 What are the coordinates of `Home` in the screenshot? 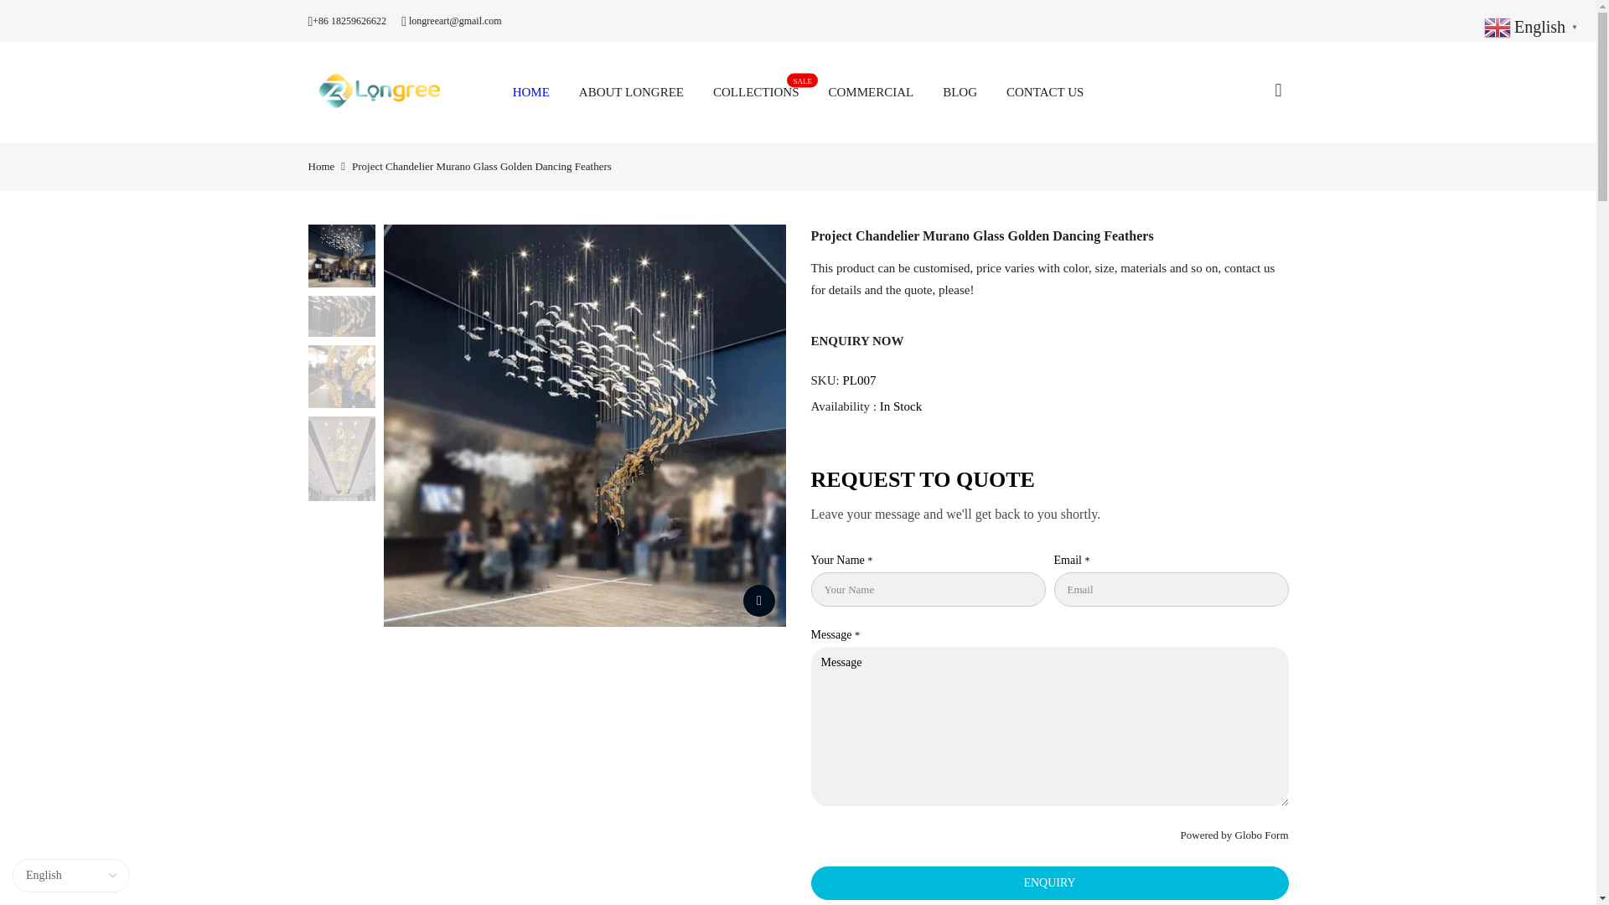 It's located at (634, 543).